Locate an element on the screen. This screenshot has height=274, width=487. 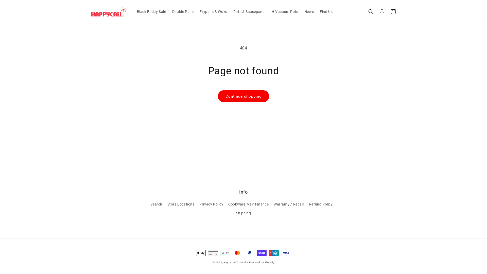
Powered by Shopify is located at coordinates (262, 262).